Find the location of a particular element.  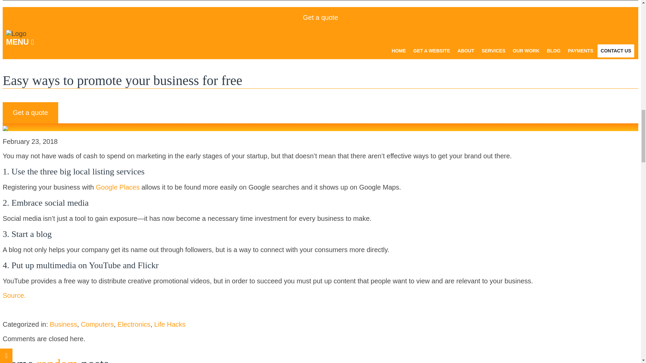

HOME is located at coordinates (399, 50).